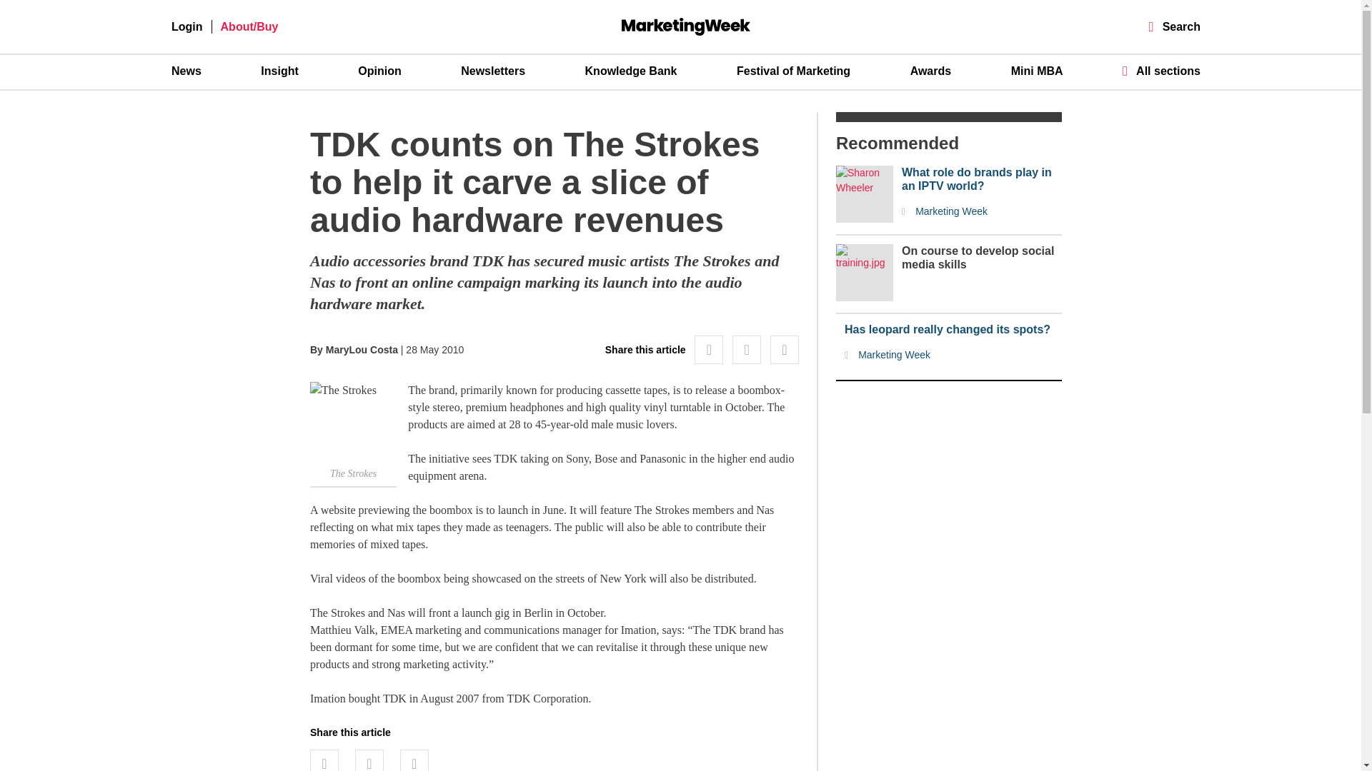  What do you see at coordinates (1161, 71) in the screenshot?
I see `All sections` at bounding box center [1161, 71].